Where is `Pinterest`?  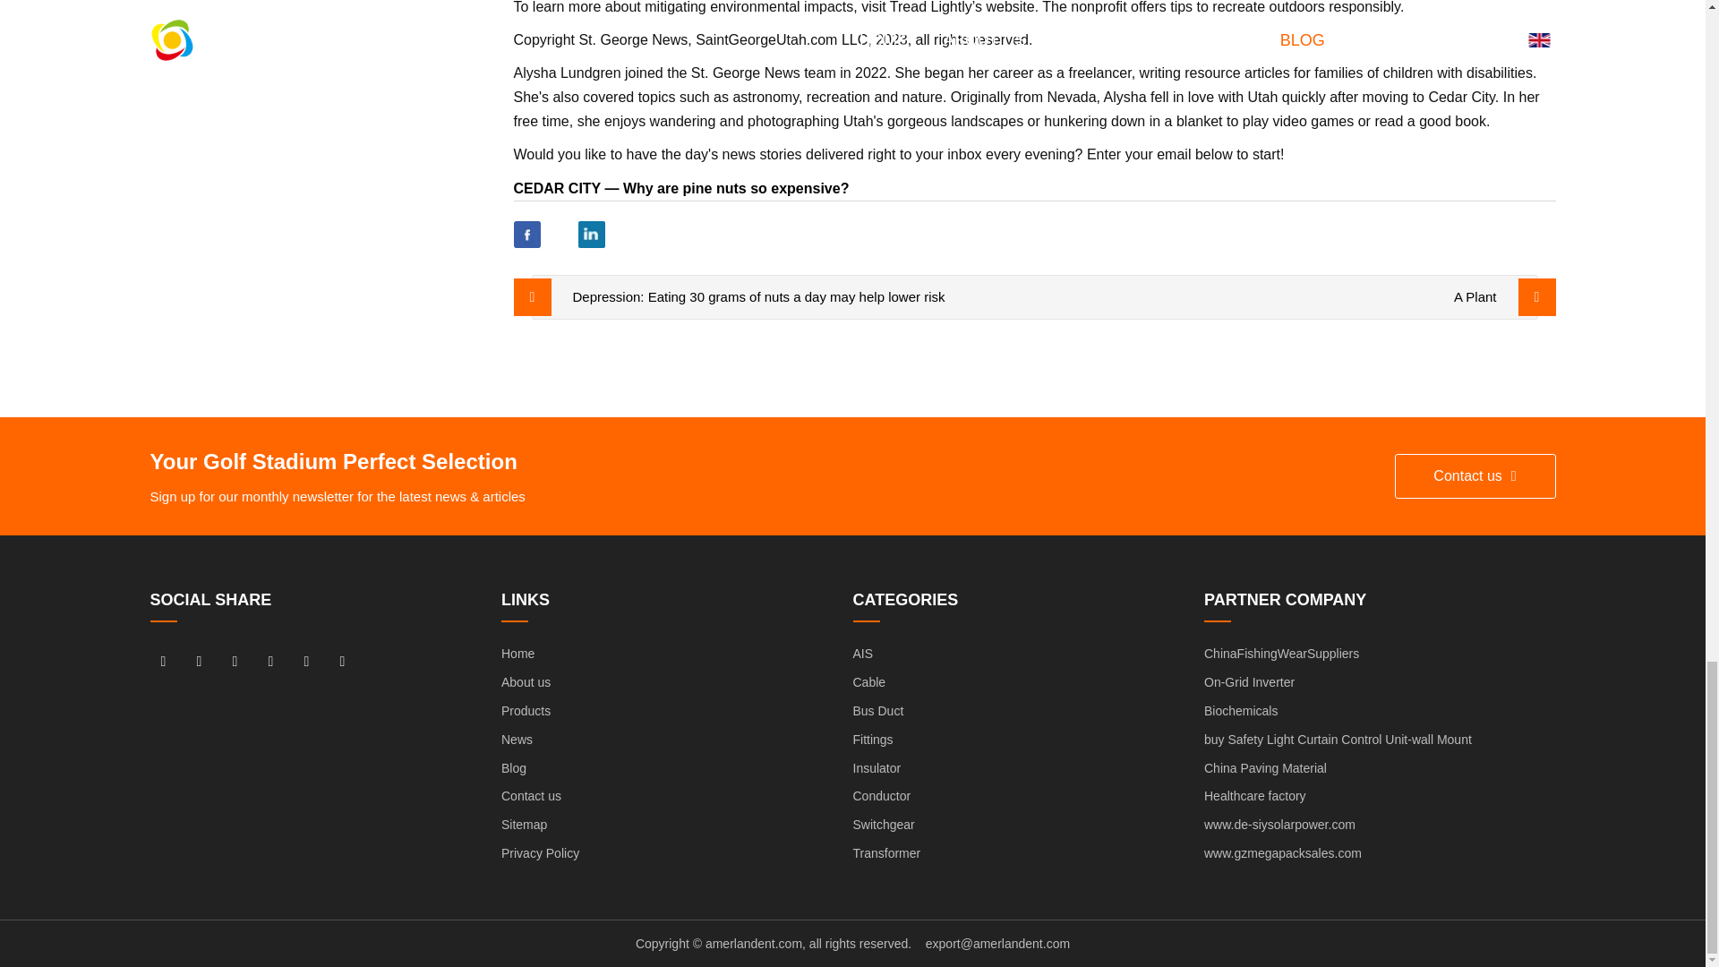 Pinterest is located at coordinates (623, 235).